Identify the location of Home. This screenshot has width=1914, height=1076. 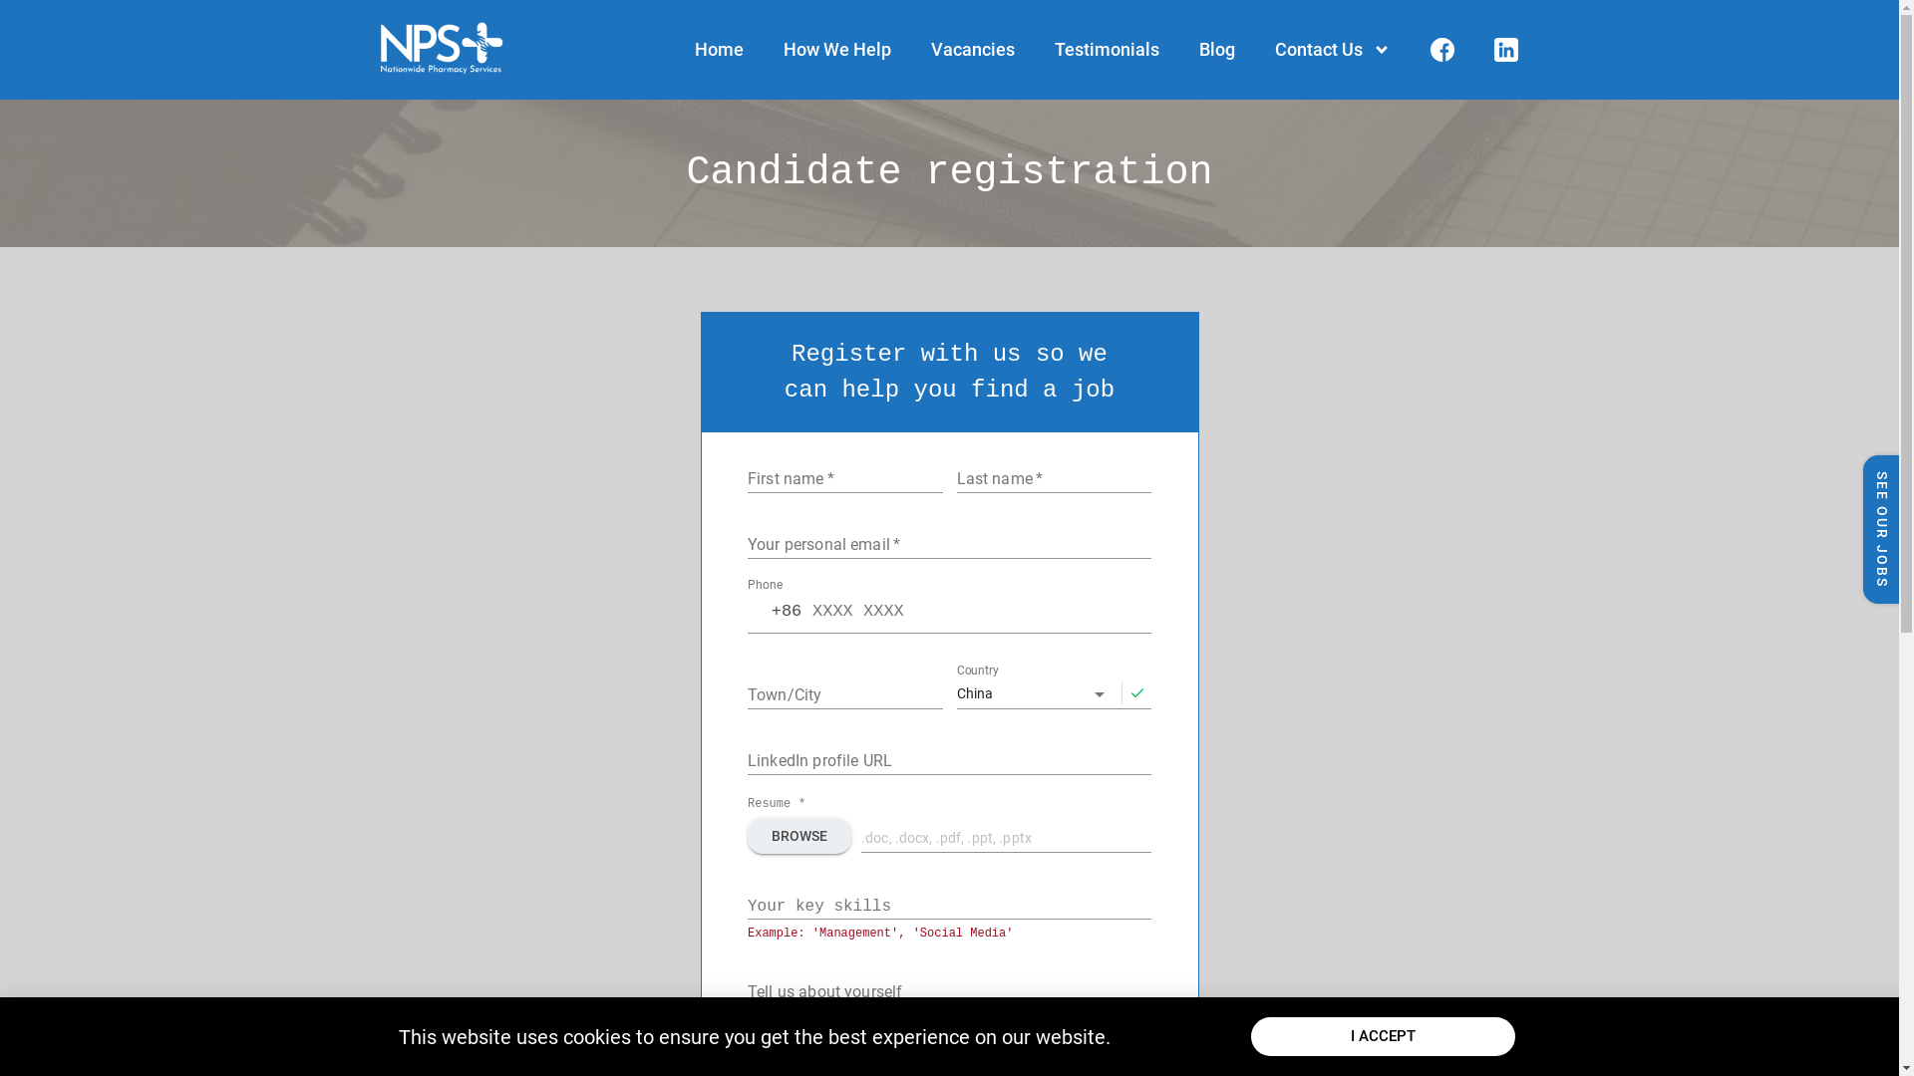
(718, 50).